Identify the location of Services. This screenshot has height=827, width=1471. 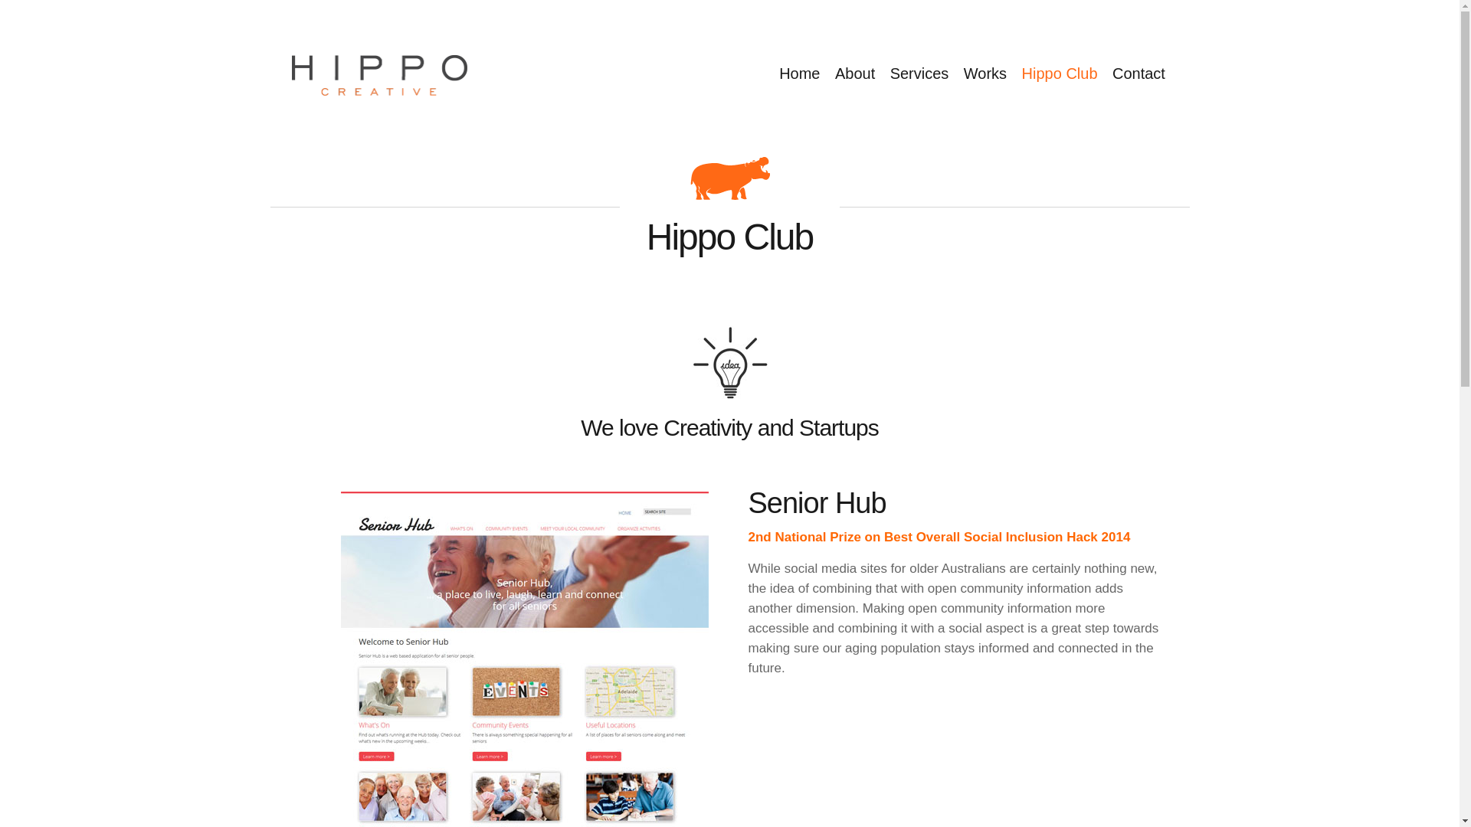
(919, 74).